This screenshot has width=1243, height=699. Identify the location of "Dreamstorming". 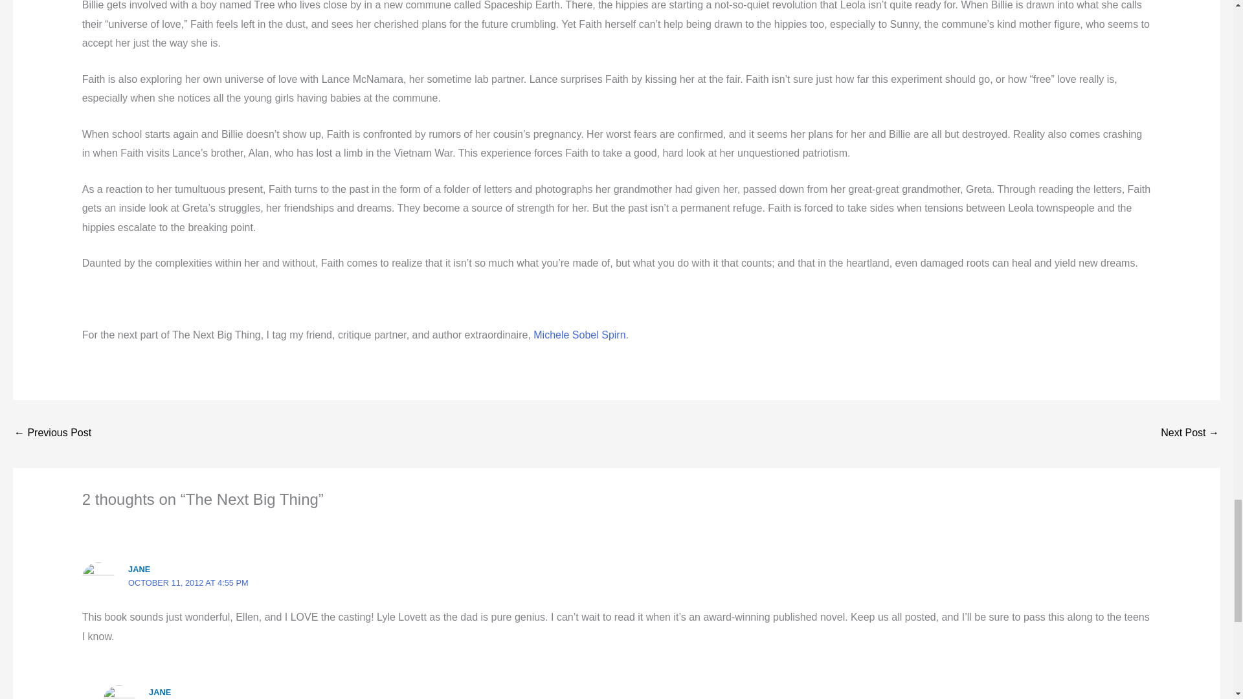
(1190, 434).